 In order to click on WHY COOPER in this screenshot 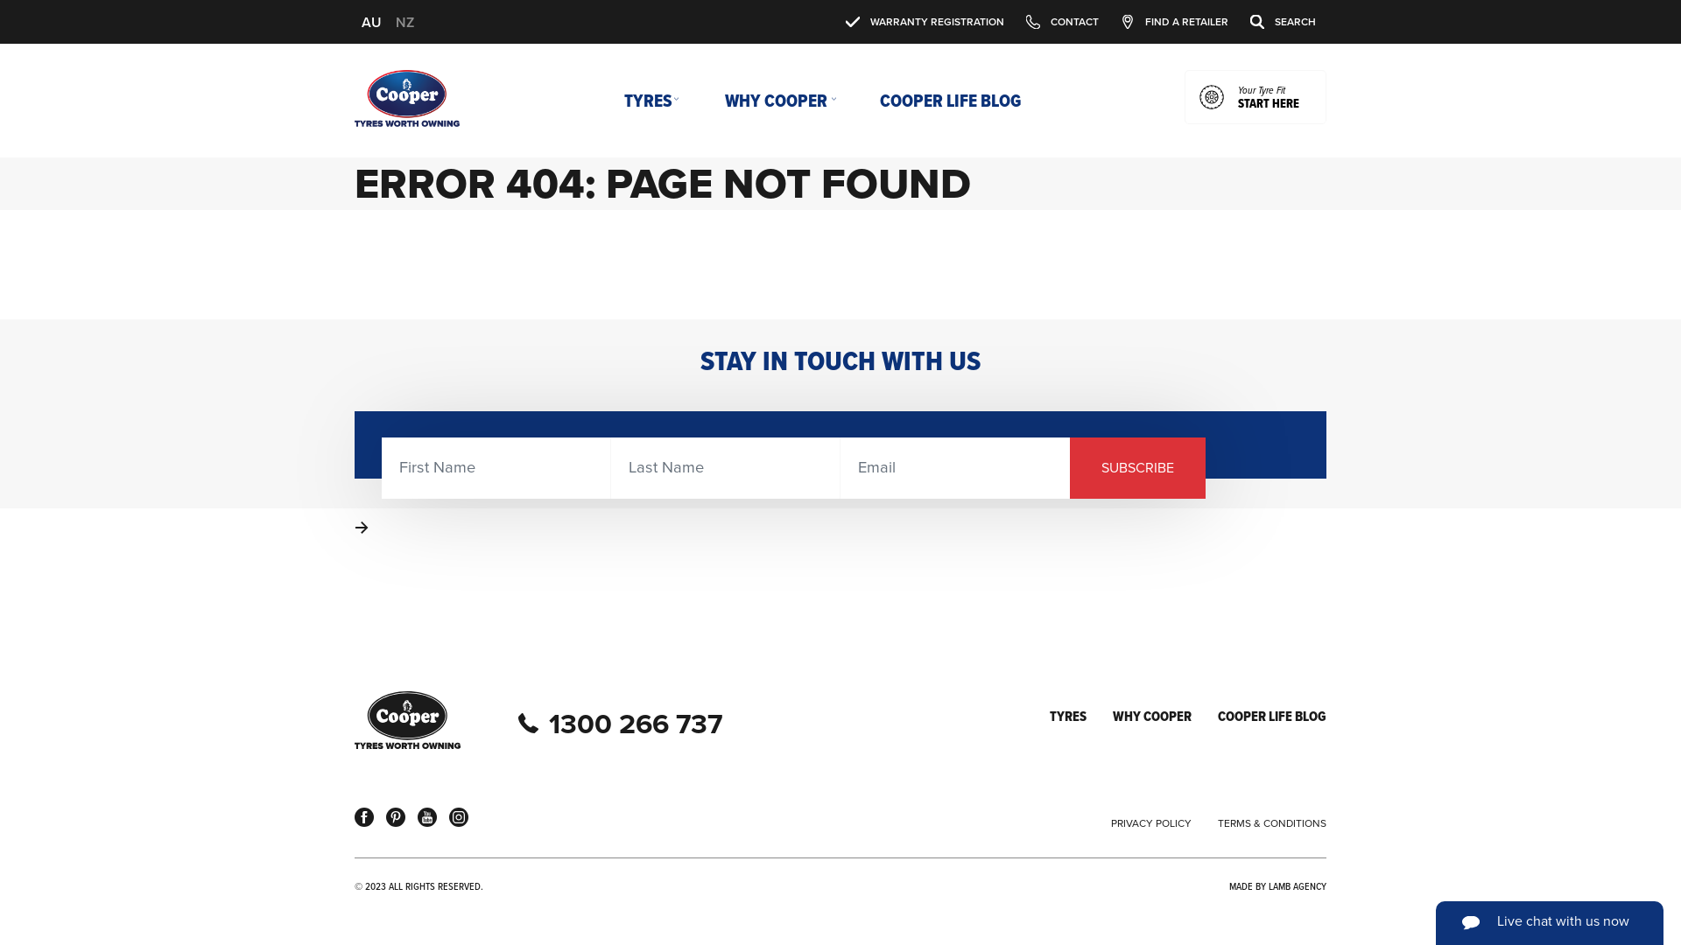, I will do `click(776, 101)`.